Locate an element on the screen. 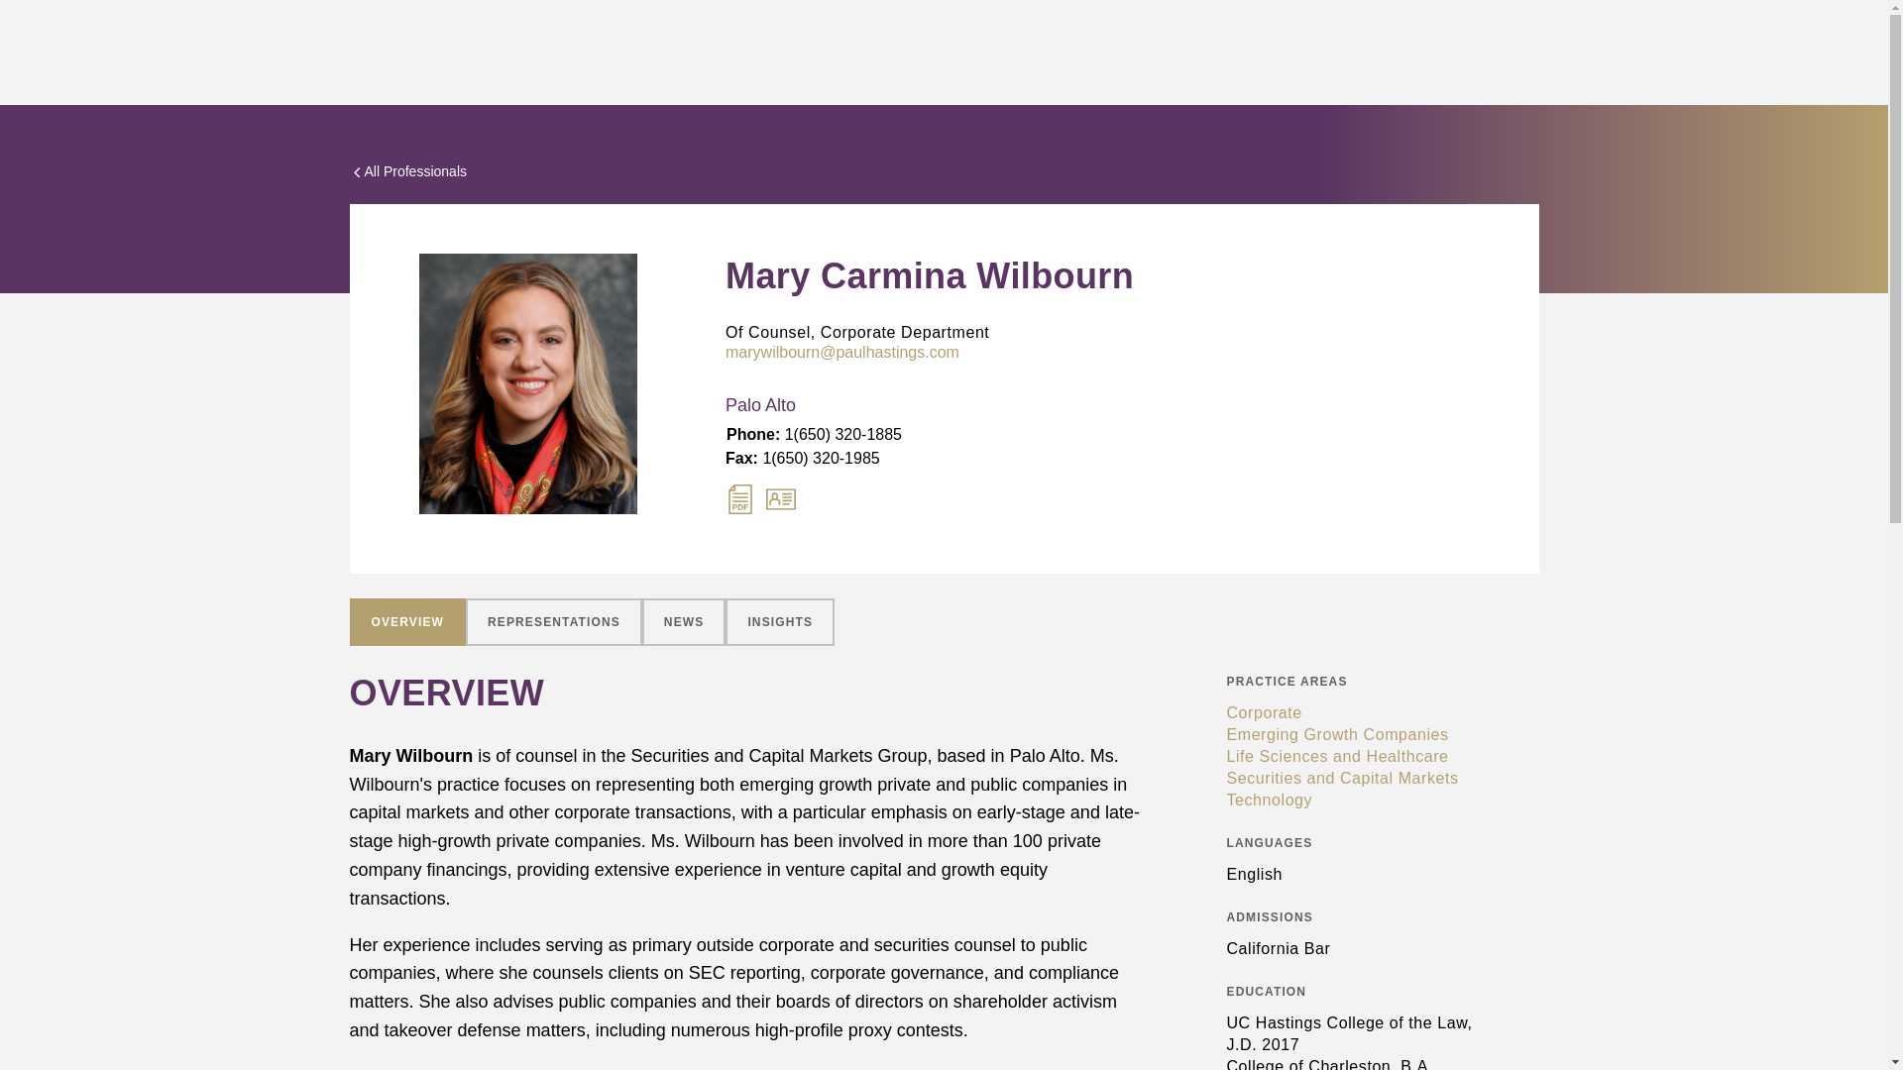  Securities and Capital Markets is located at coordinates (1351, 779).